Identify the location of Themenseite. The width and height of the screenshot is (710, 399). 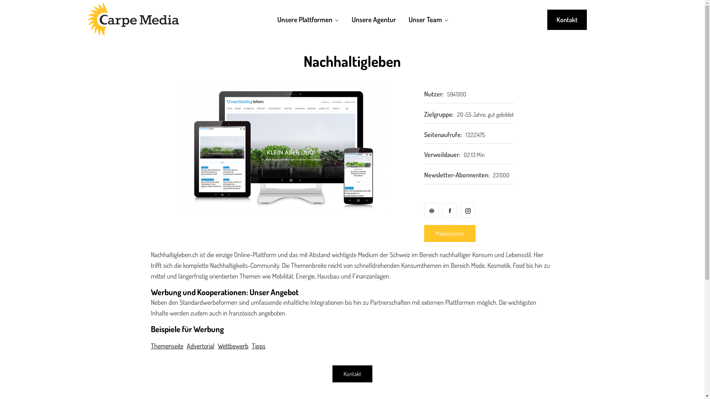
(167, 346).